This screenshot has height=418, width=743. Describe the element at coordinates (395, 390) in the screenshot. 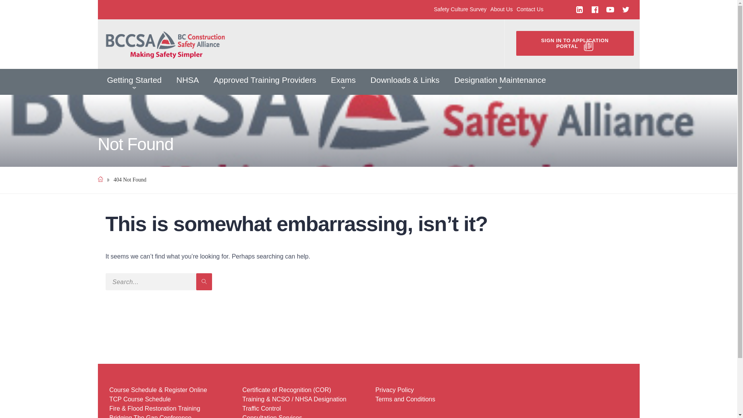

I see `Privacy Policy` at that location.